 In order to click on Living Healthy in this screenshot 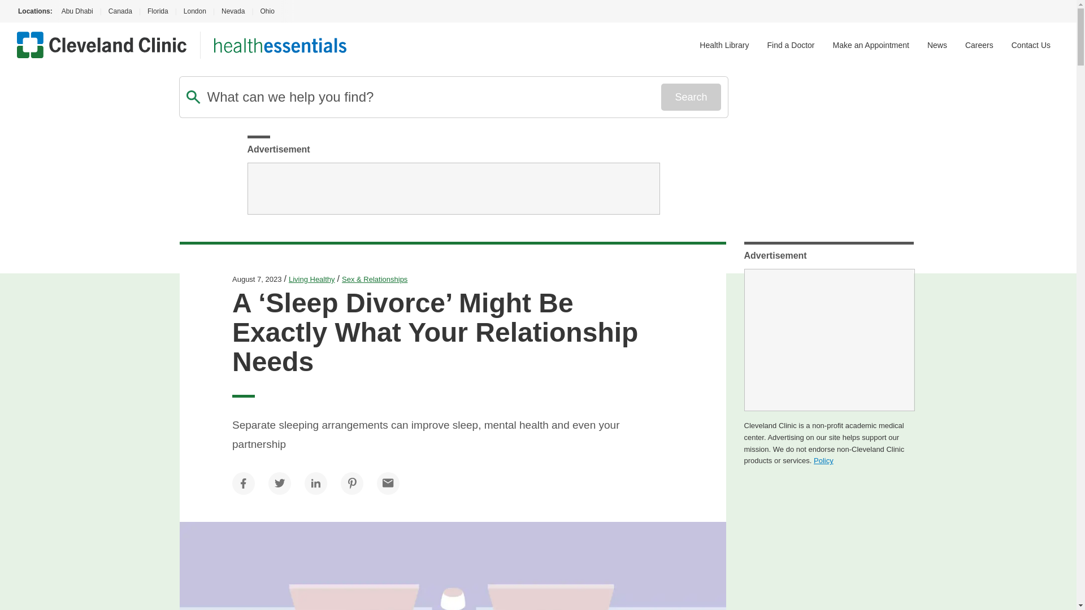, I will do `click(312, 279)`.